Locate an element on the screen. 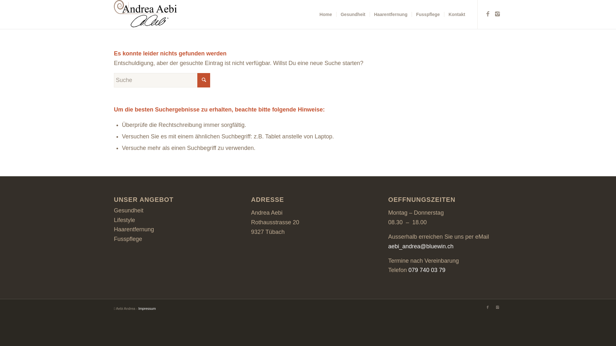  Instagram is located at coordinates (497, 14).